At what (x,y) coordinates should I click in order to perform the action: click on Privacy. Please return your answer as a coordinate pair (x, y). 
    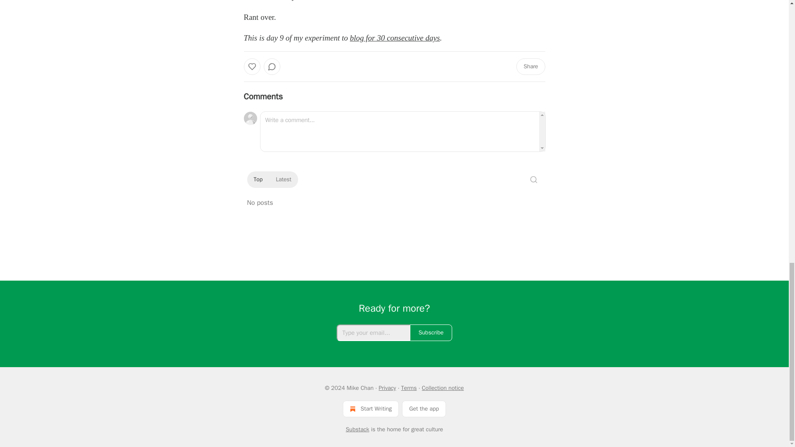
    Looking at the image, I should click on (387, 388).